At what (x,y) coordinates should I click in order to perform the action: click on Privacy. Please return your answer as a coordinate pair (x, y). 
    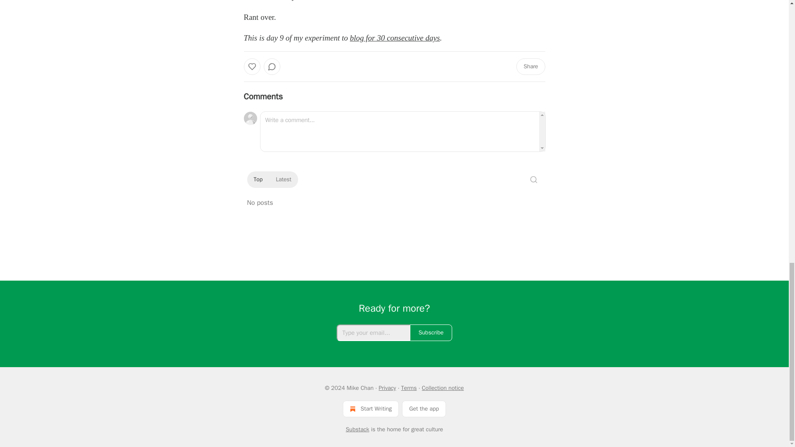
    Looking at the image, I should click on (387, 388).